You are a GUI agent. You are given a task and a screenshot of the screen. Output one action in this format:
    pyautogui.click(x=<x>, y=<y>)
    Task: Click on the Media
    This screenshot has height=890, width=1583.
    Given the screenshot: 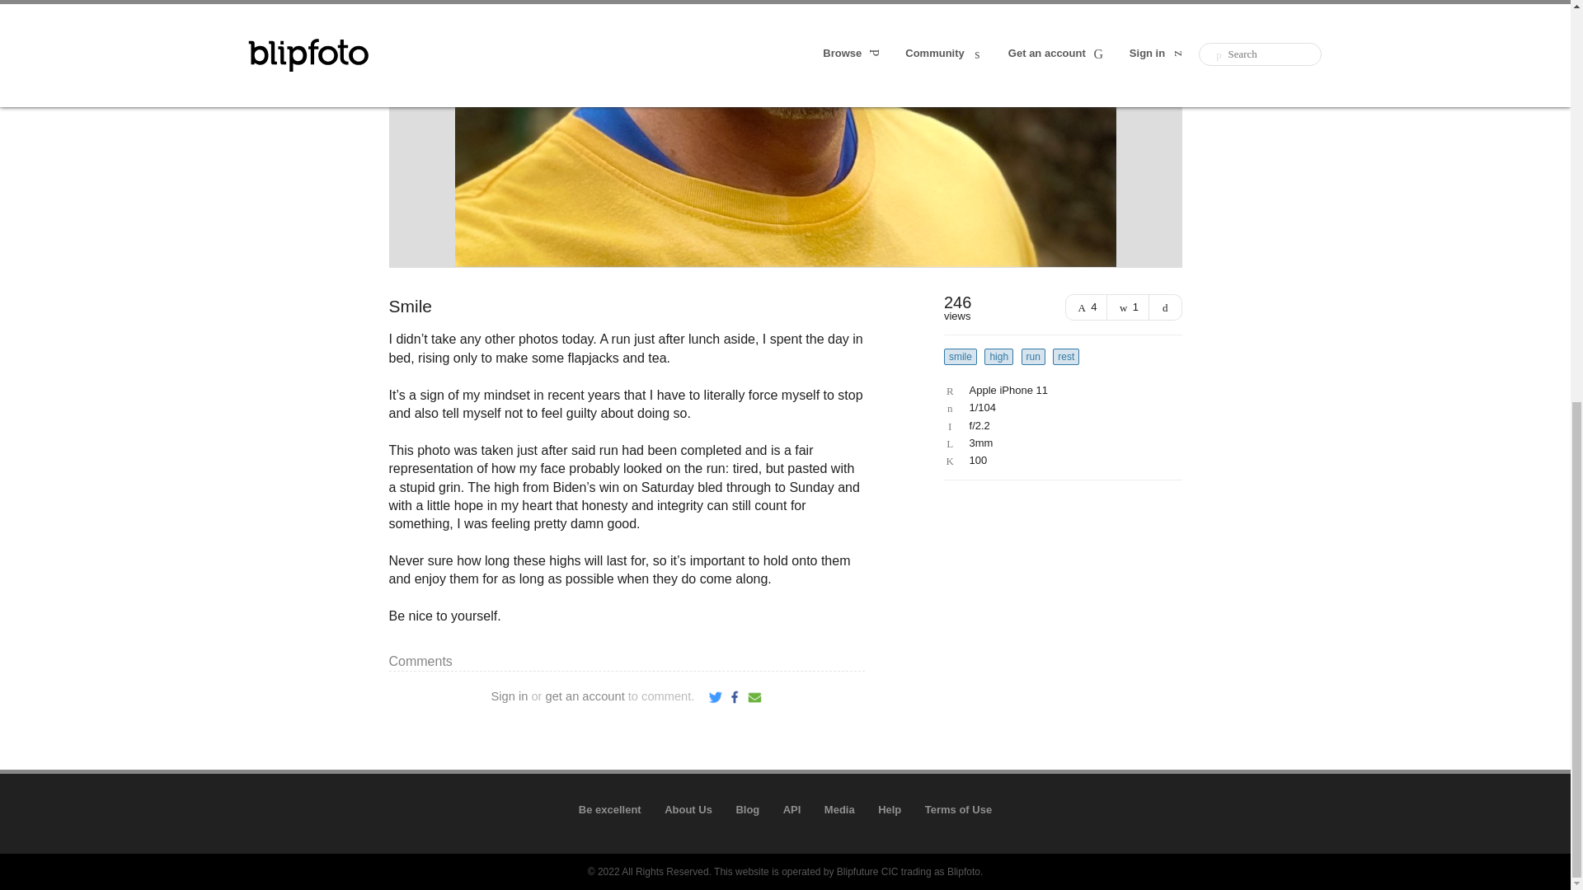 What is the action you would take?
    pyautogui.click(x=839, y=809)
    